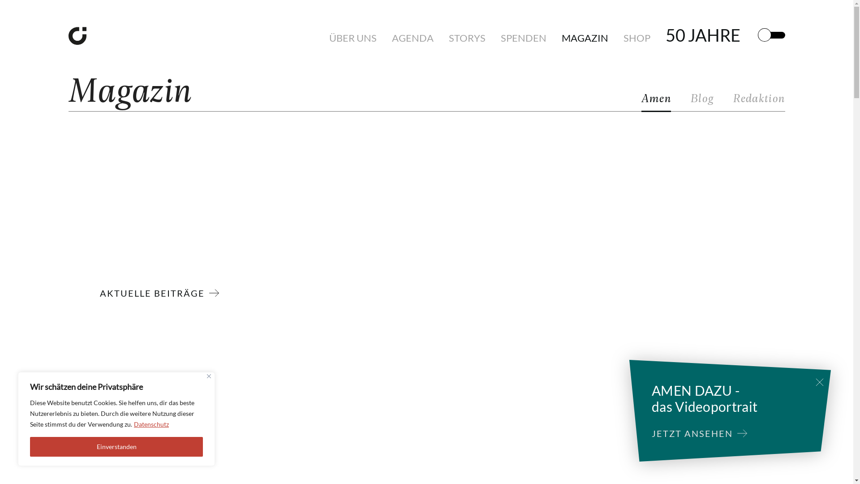 This screenshot has height=484, width=860. I want to click on JETZT ANSEHEN, so click(694, 434).